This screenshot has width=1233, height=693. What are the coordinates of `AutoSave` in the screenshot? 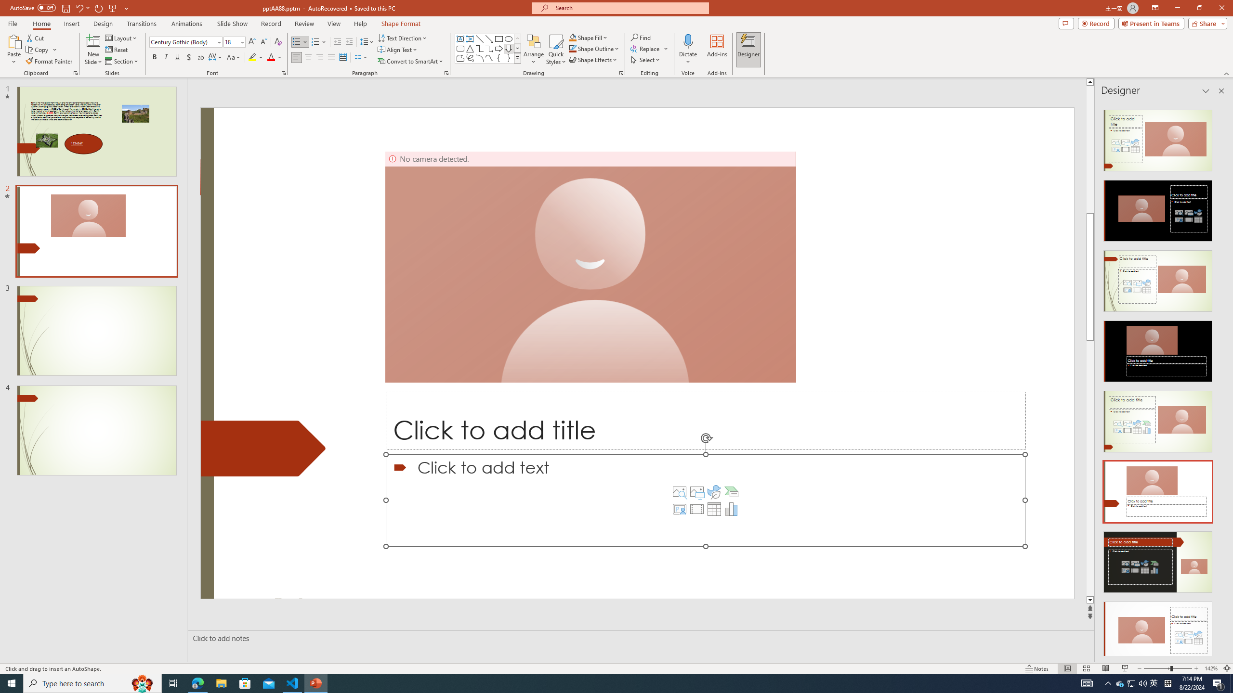 It's located at (33, 8).